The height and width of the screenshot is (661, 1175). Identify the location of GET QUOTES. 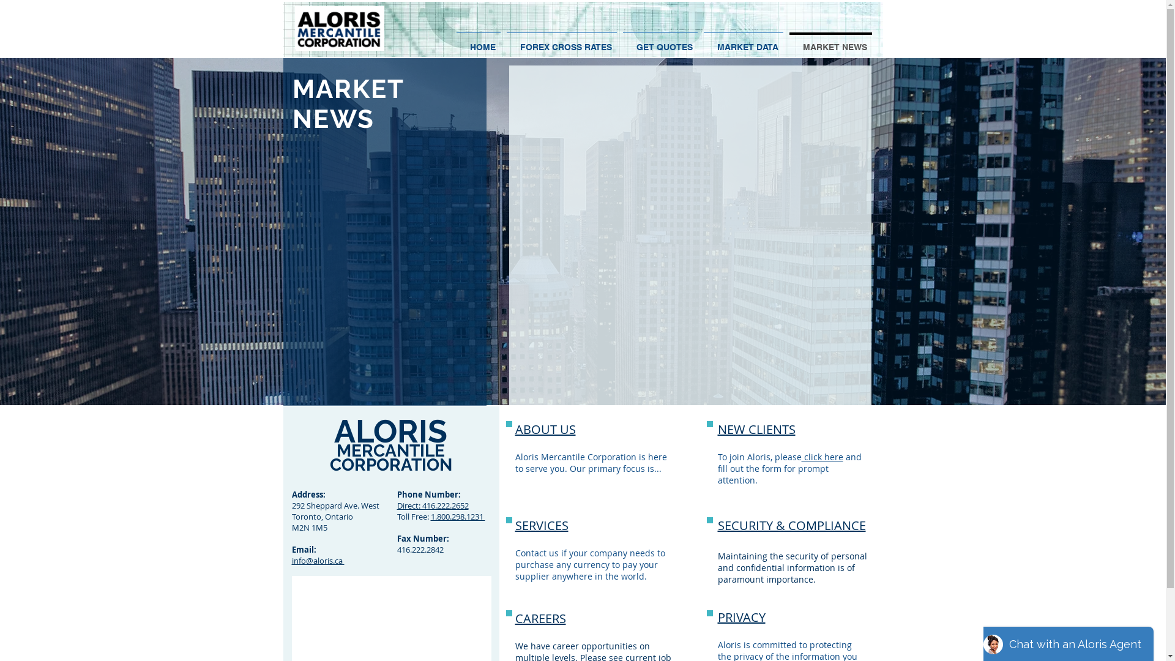
(660, 42).